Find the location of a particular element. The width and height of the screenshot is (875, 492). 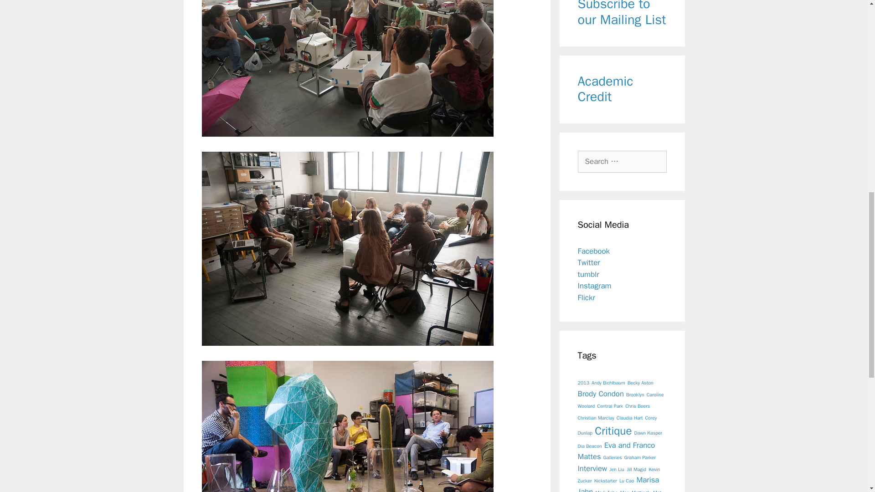

Becky Aston is located at coordinates (640, 383).